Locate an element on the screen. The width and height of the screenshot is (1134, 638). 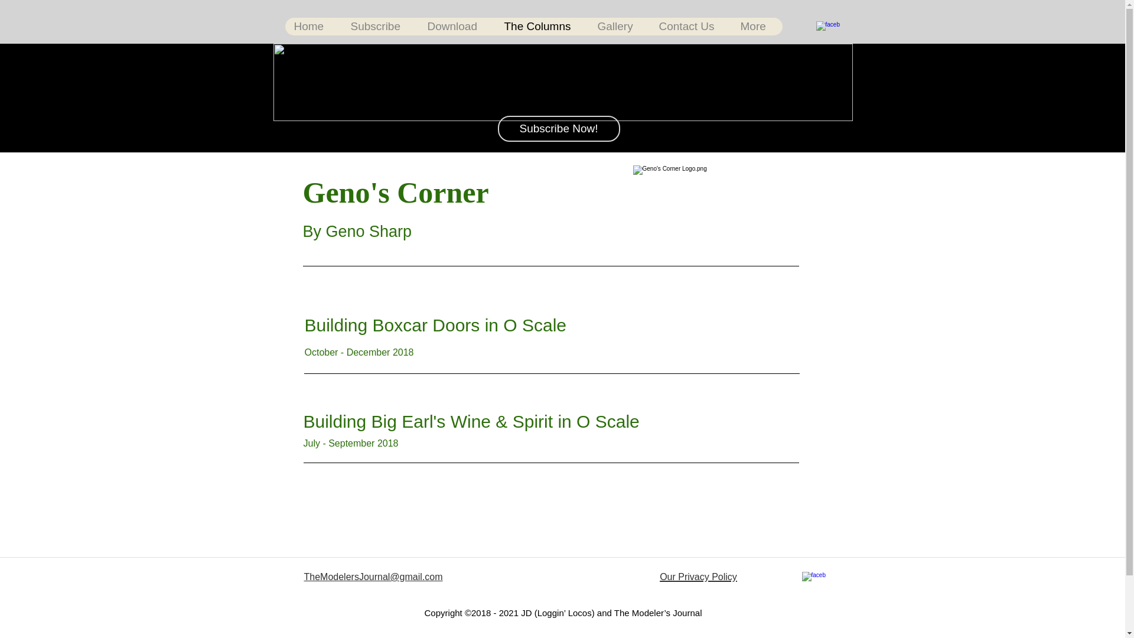
Building Boxcar Doors in O Scale  is located at coordinates (438, 325).